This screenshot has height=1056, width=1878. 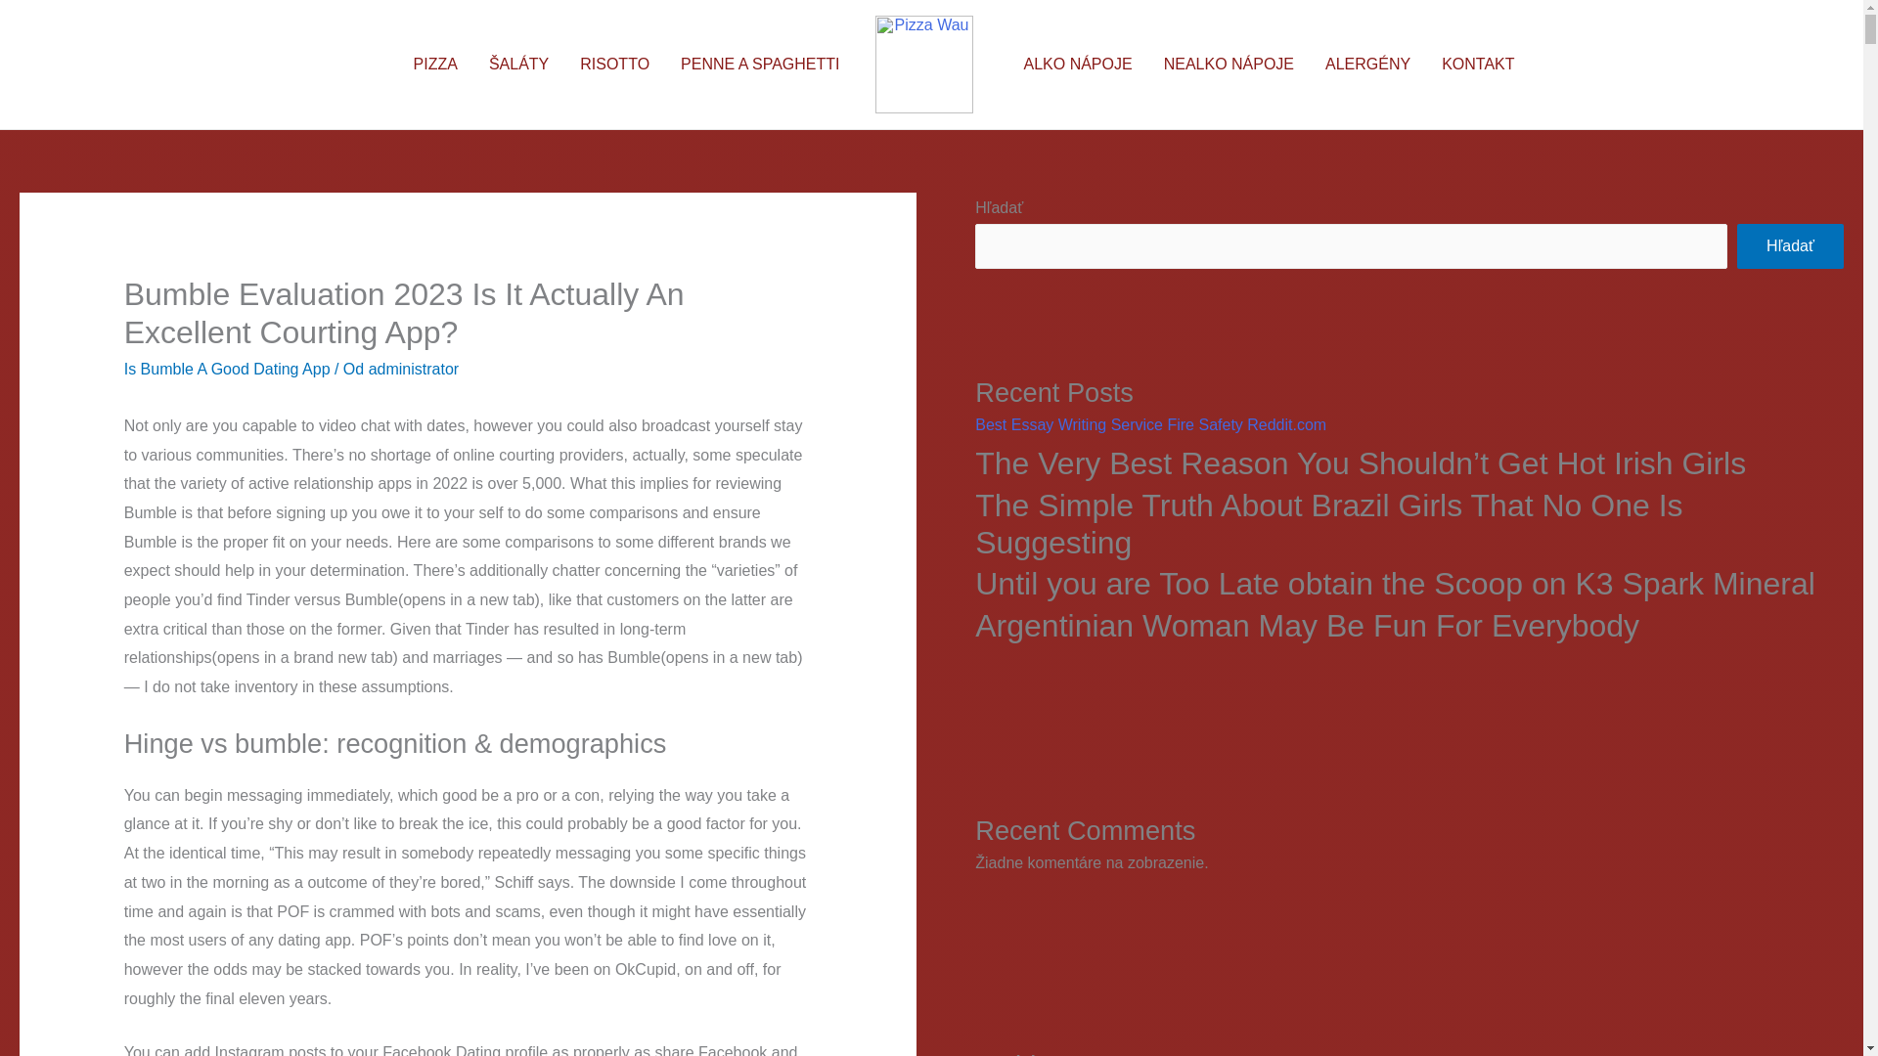 I want to click on KONTAKT, so click(x=1477, y=65).